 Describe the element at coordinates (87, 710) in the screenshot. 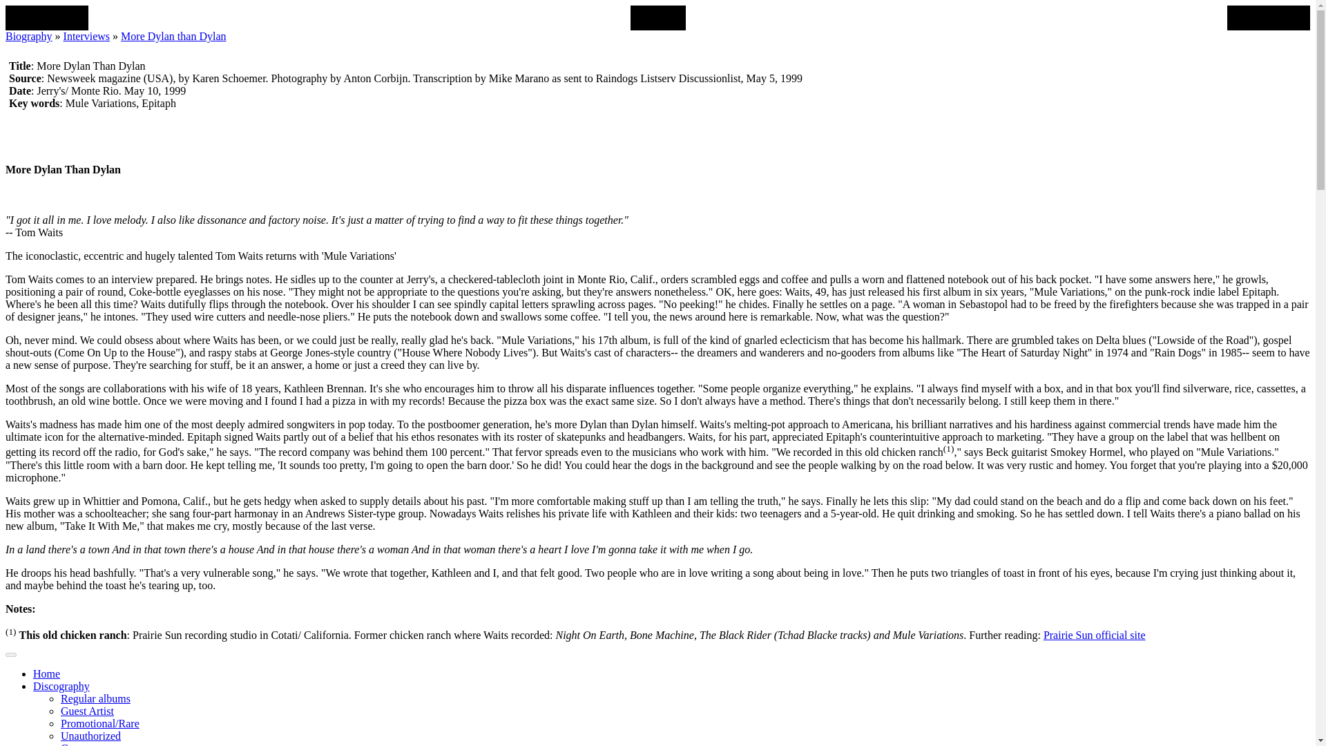

I see `Guest Artist` at that location.